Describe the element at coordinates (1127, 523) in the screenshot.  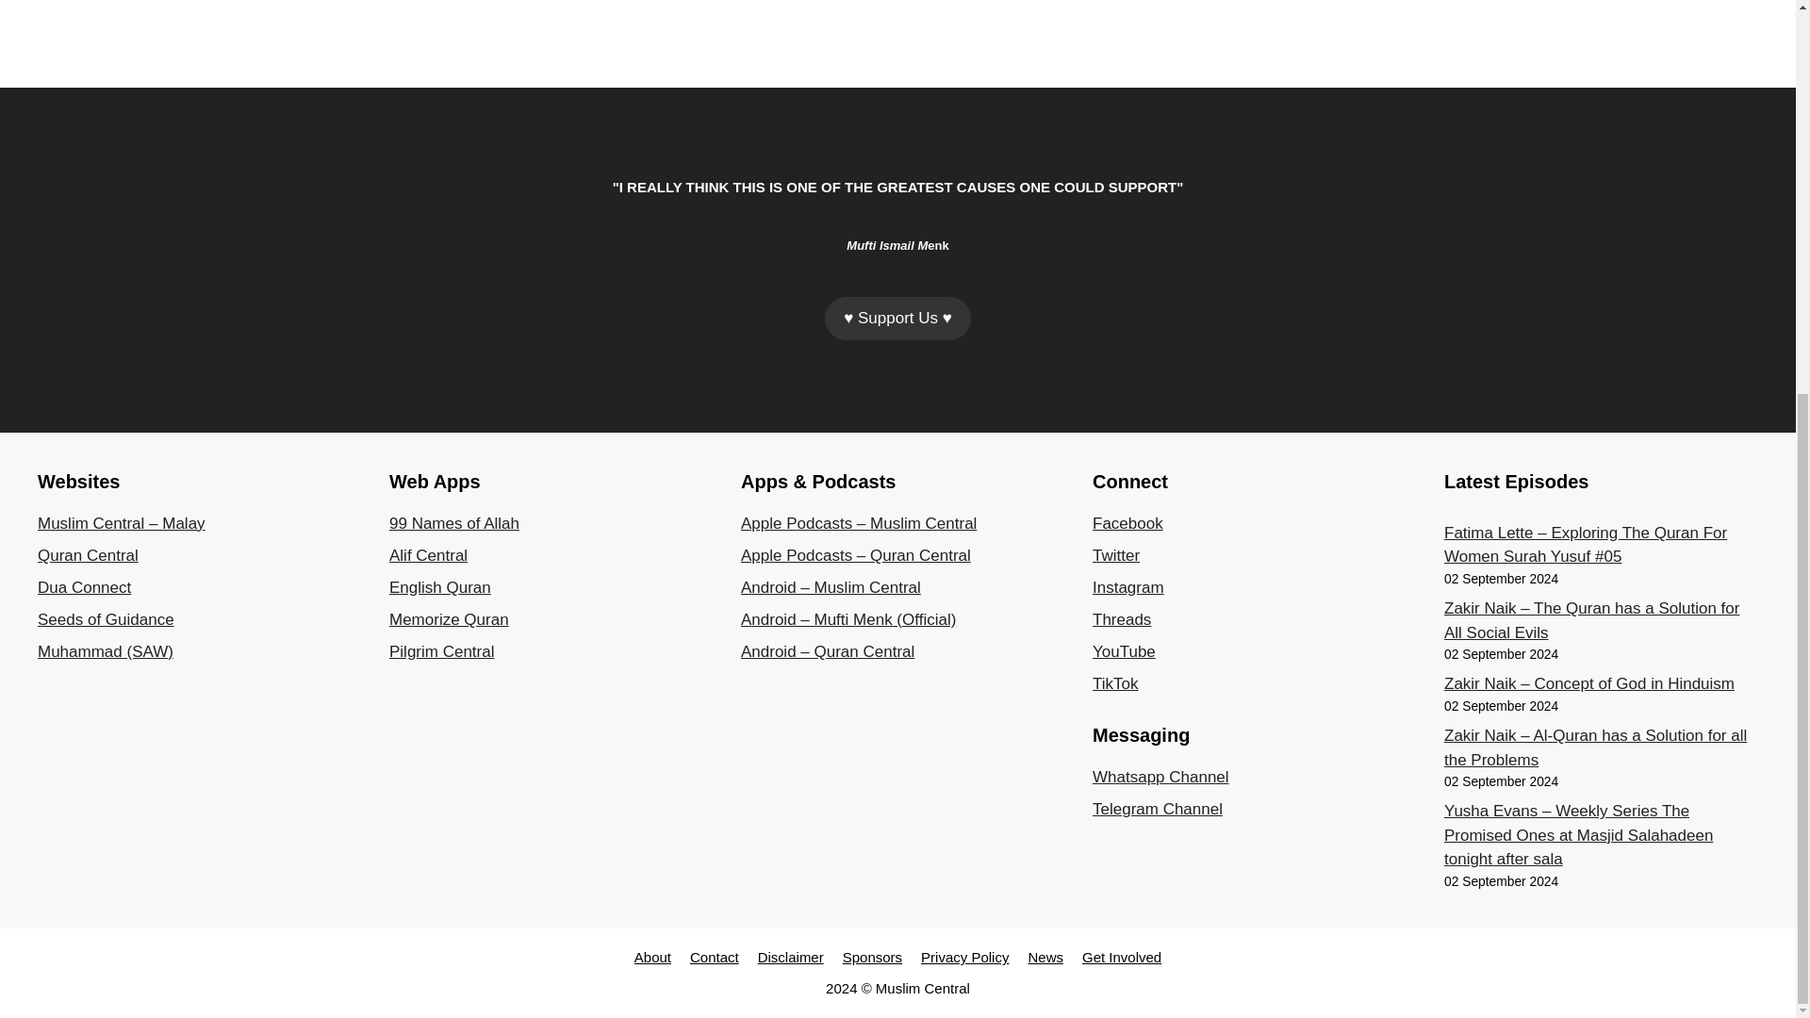
I see `Facebook` at that location.